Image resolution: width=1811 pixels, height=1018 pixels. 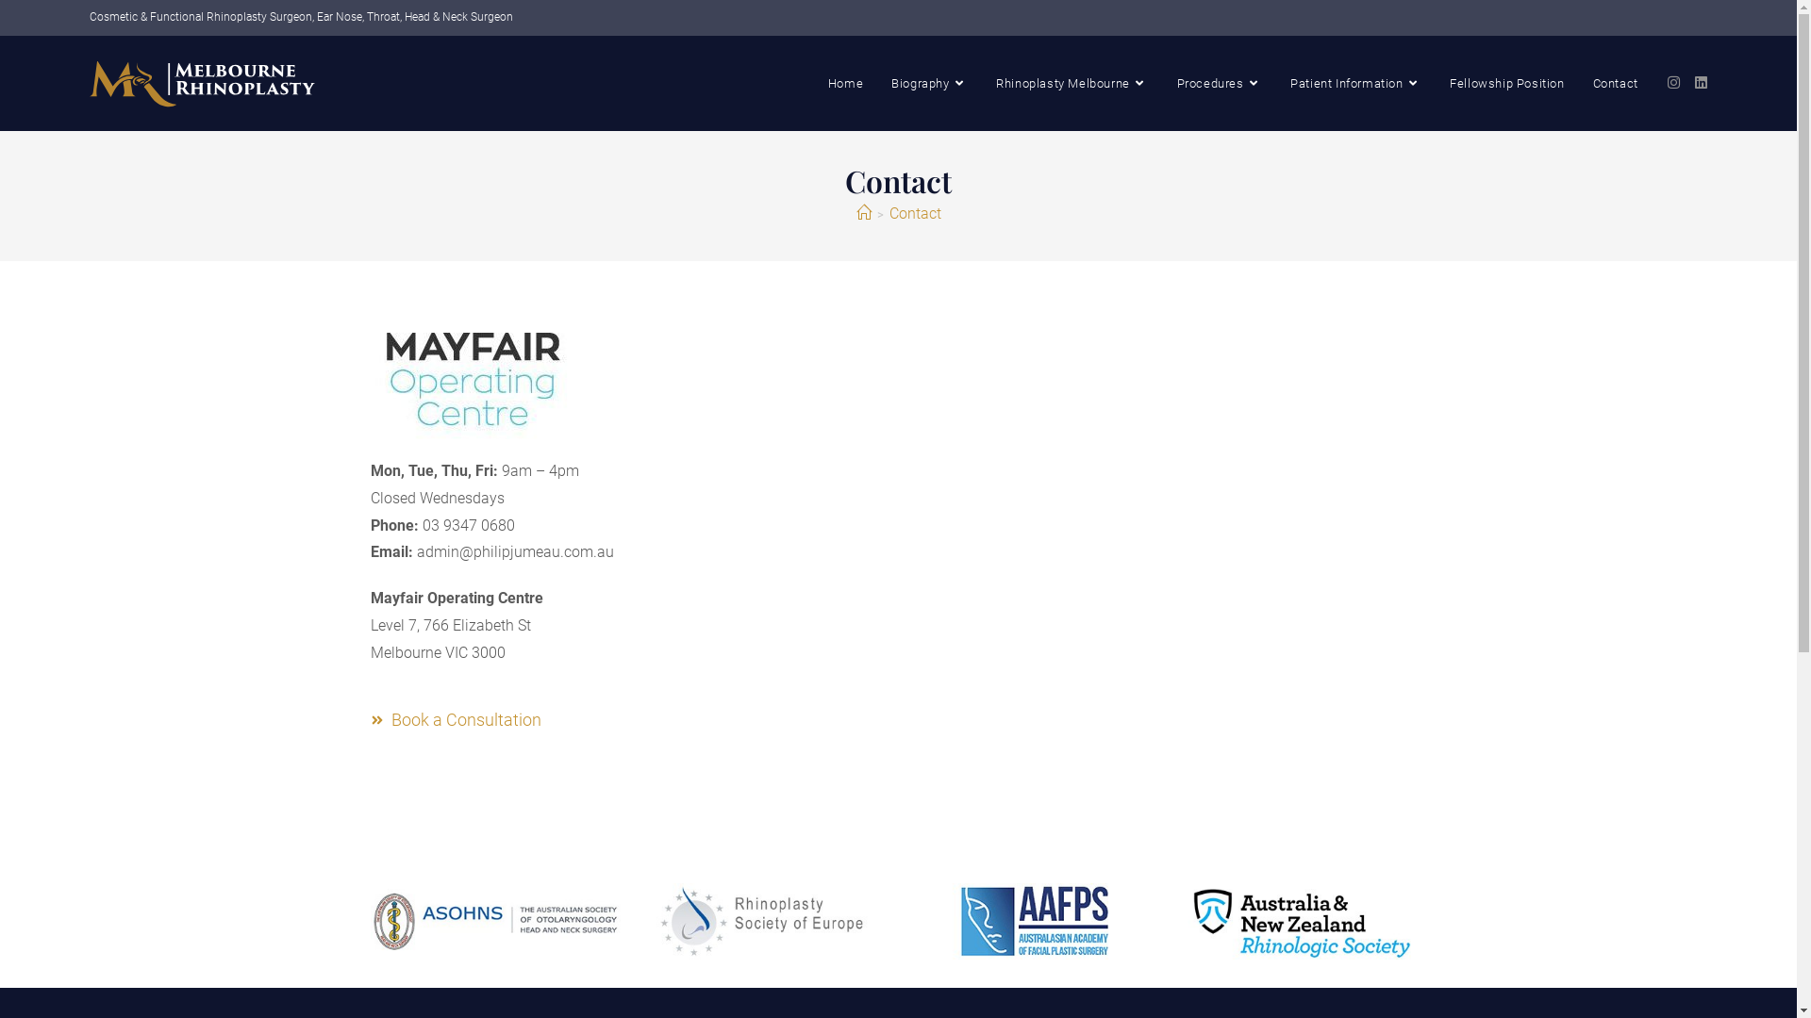 I want to click on Patient Information, so click(x=1356, y=83).